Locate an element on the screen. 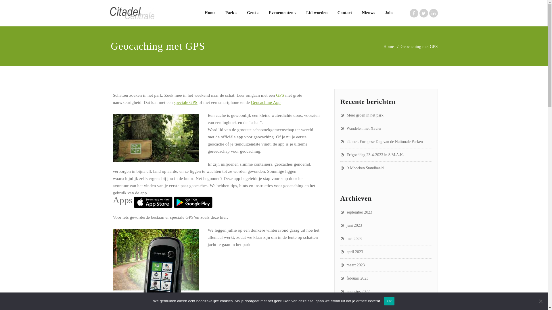 This screenshot has width=552, height=310. februari 2023 is located at coordinates (354, 278).